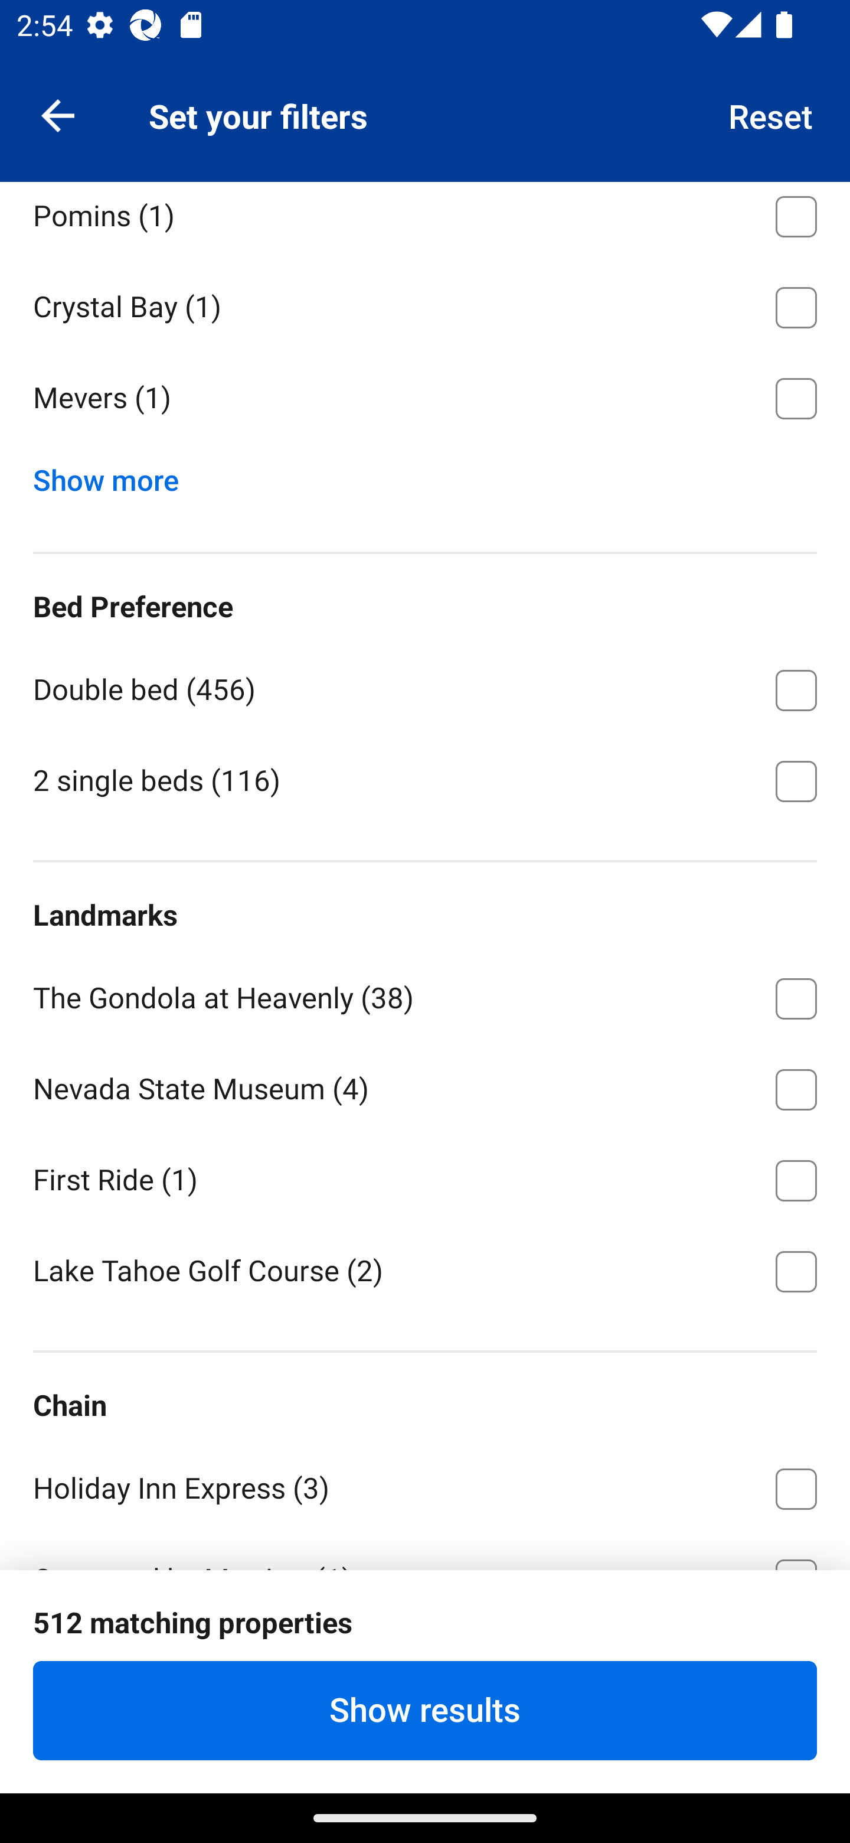  Describe the element at coordinates (425, 1269) in the screenshot. I see `Lake Tahoe Golf Course ⁦(2)` at that location.